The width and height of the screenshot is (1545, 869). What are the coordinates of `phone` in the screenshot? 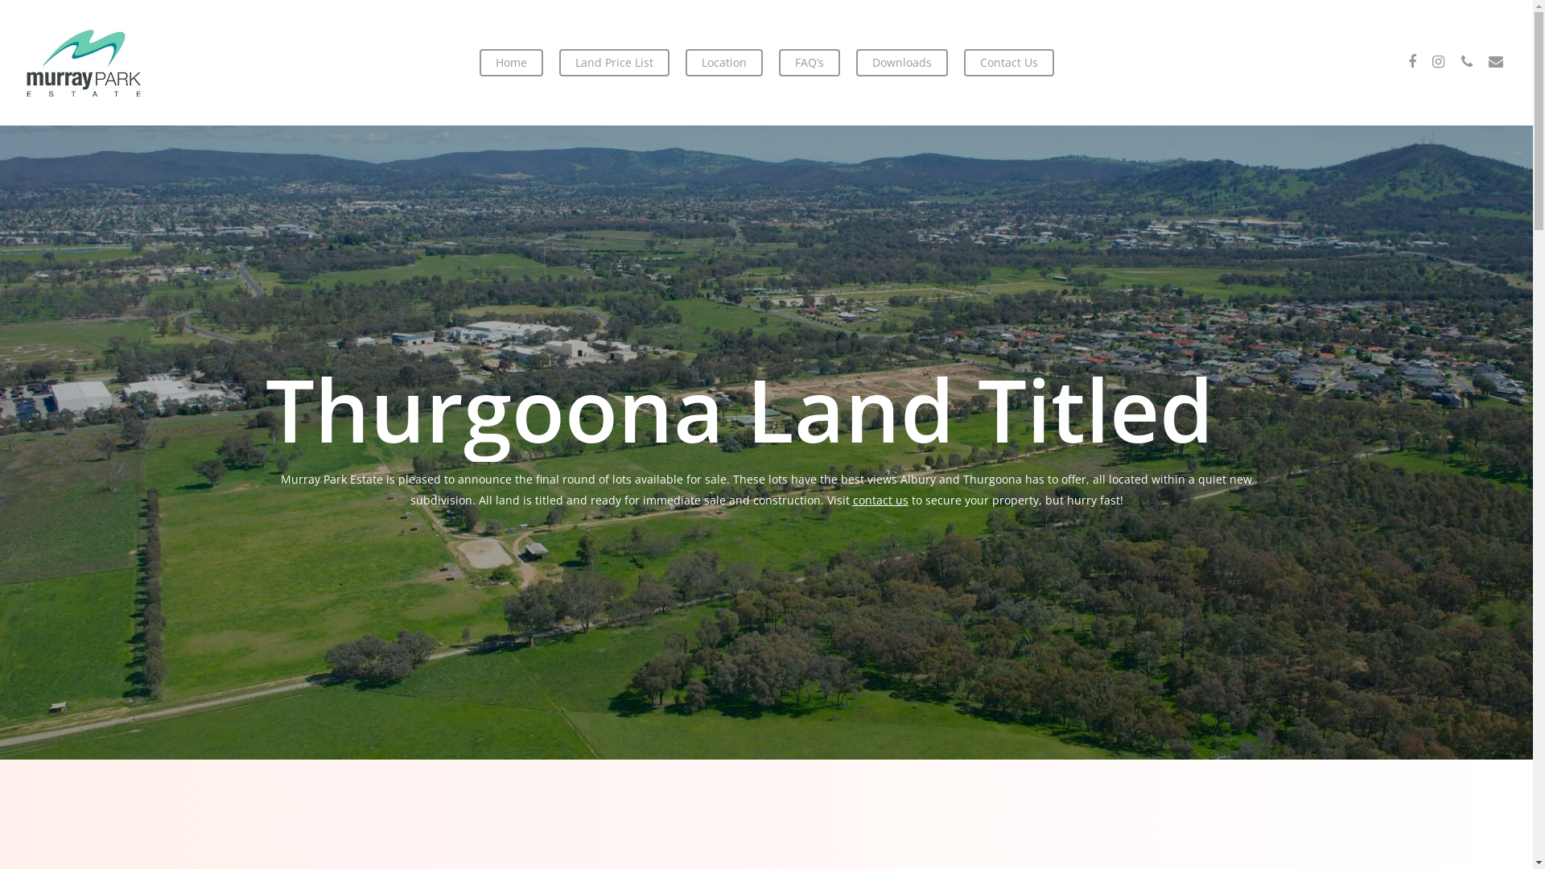 It's located at (1467, 63).